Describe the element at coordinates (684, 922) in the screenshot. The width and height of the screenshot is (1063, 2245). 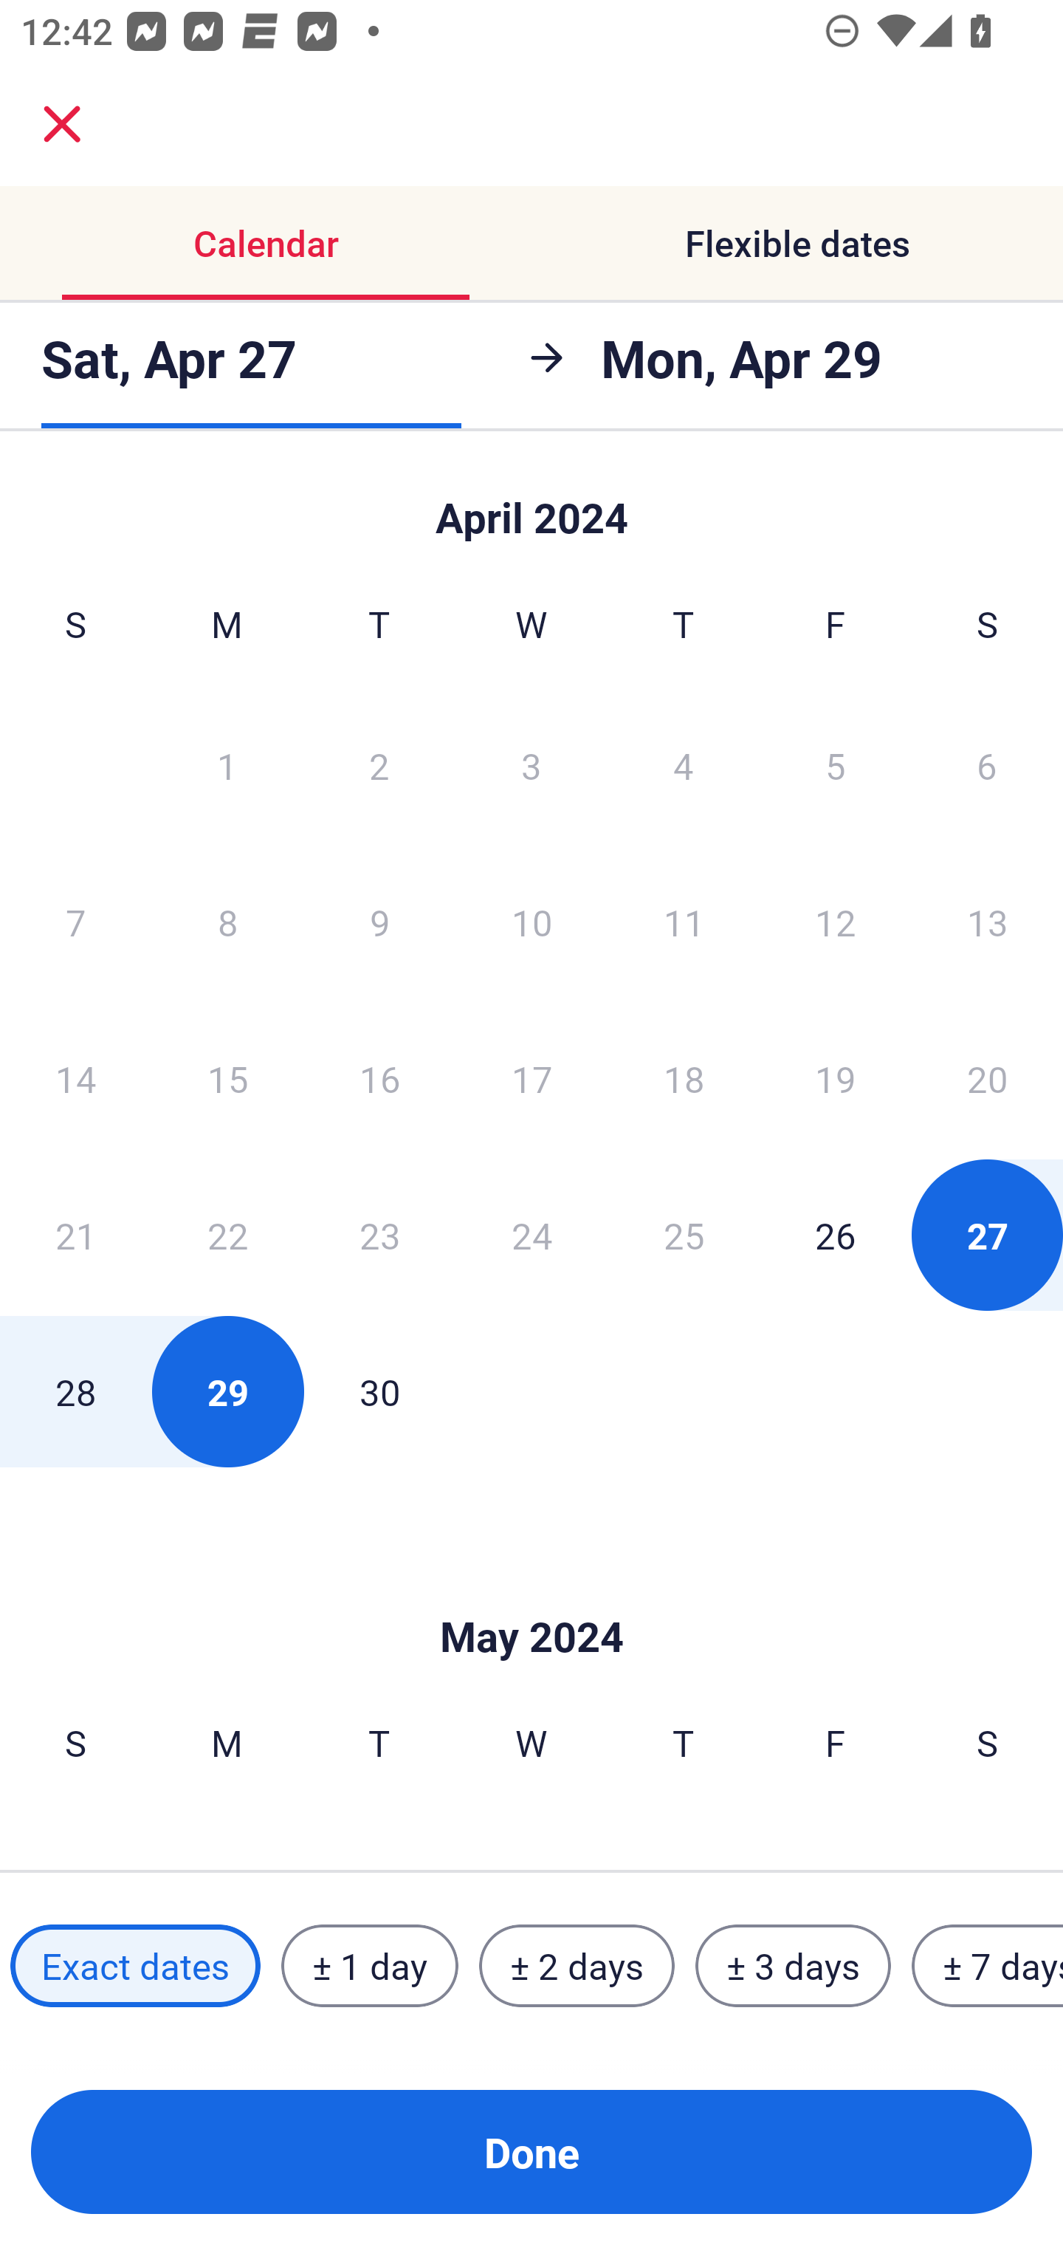
I see `11 Thursday, April 11, 2024` at that location.